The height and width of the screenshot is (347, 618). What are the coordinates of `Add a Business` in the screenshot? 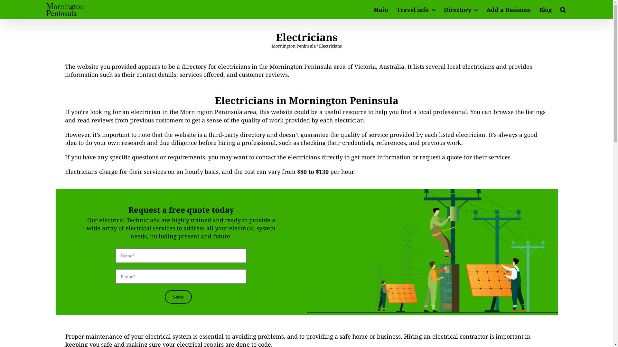 It's located at (509, 10).